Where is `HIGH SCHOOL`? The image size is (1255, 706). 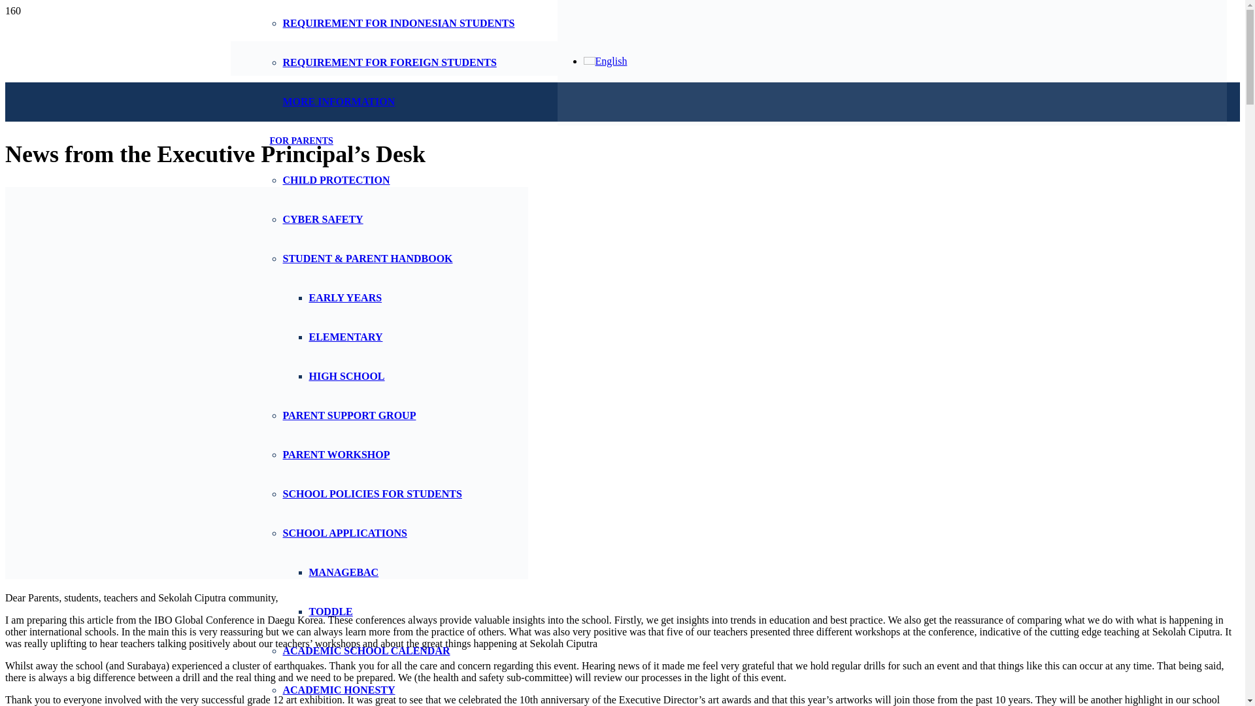
HIGH SCHOOL is located at coordinates (346, 377).